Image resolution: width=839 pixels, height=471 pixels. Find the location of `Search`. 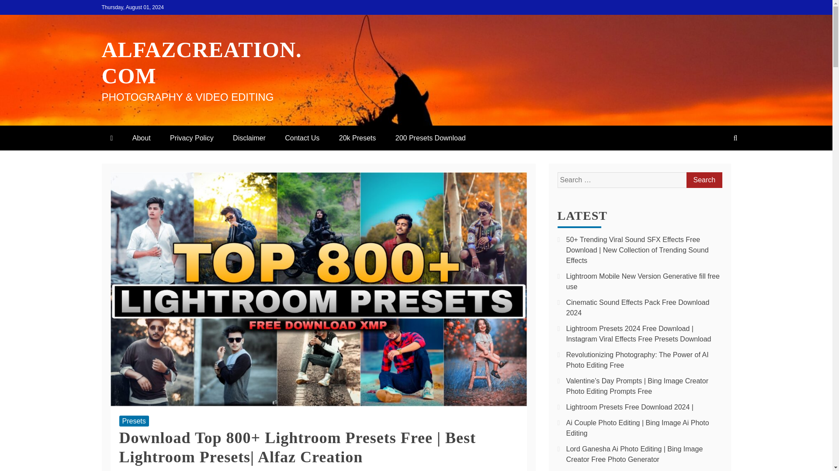

Search is located at coordinates (704, 180).